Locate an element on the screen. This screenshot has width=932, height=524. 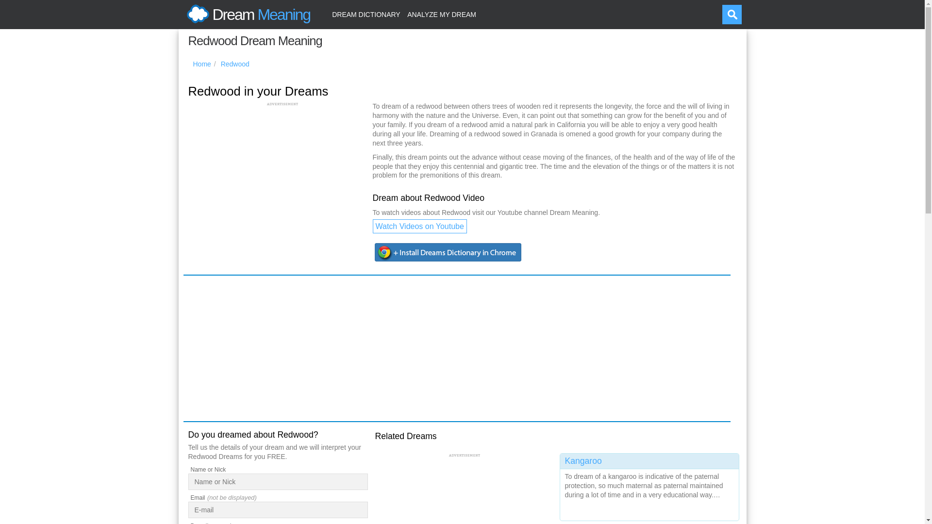
Home is located at coordinates (202, 64).